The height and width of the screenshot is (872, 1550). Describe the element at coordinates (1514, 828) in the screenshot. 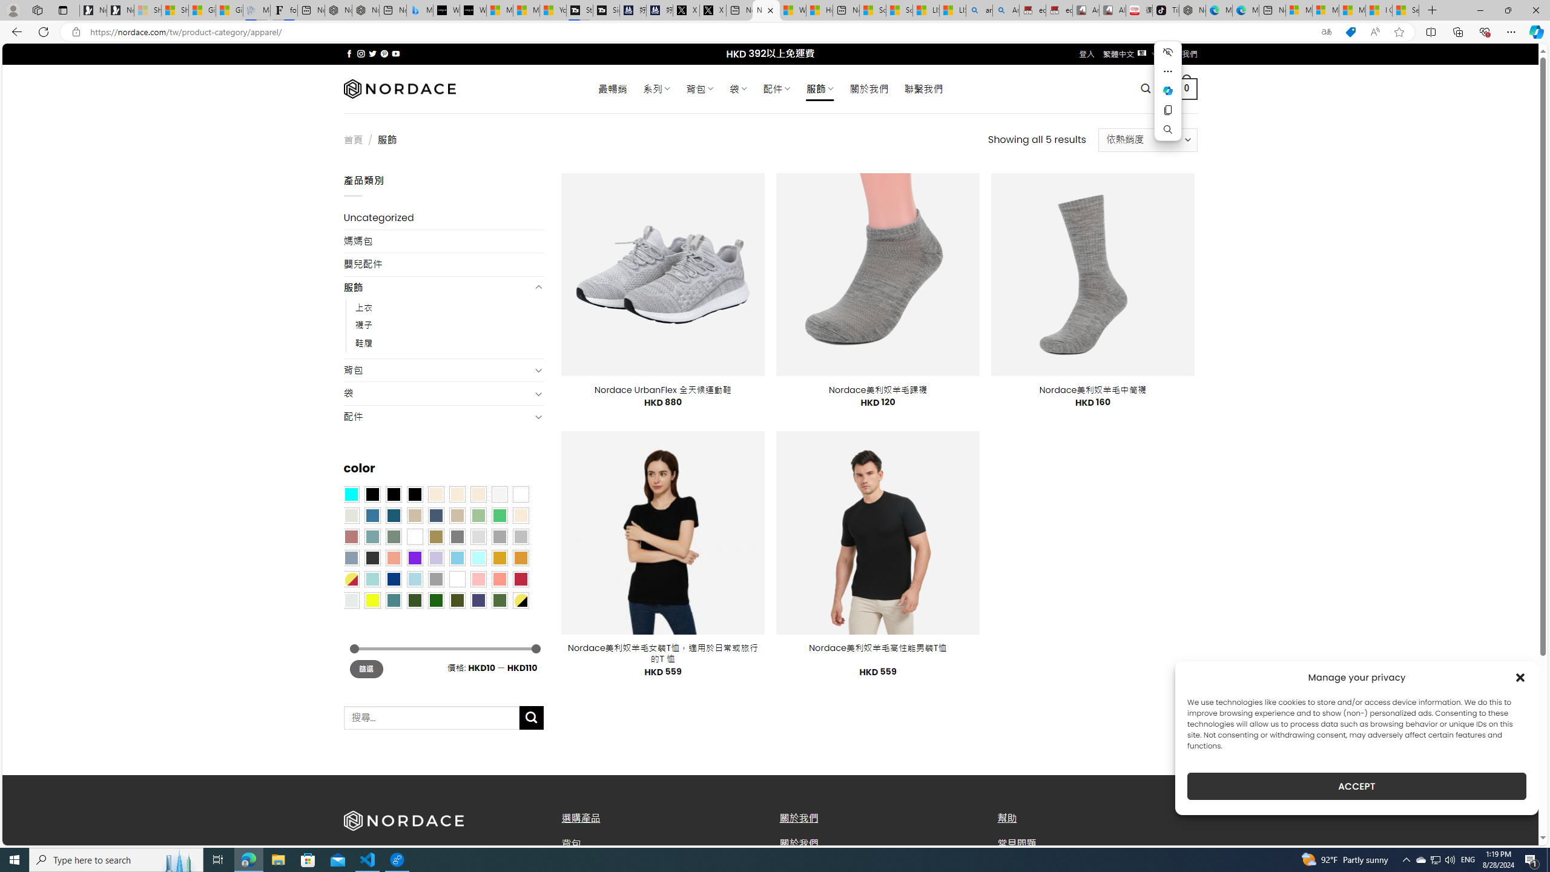

I see `Go to top` at that location.